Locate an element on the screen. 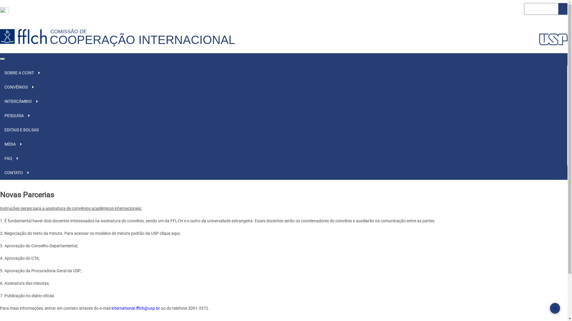  SOBRE A CCINT is located at coordinates (19, 73).